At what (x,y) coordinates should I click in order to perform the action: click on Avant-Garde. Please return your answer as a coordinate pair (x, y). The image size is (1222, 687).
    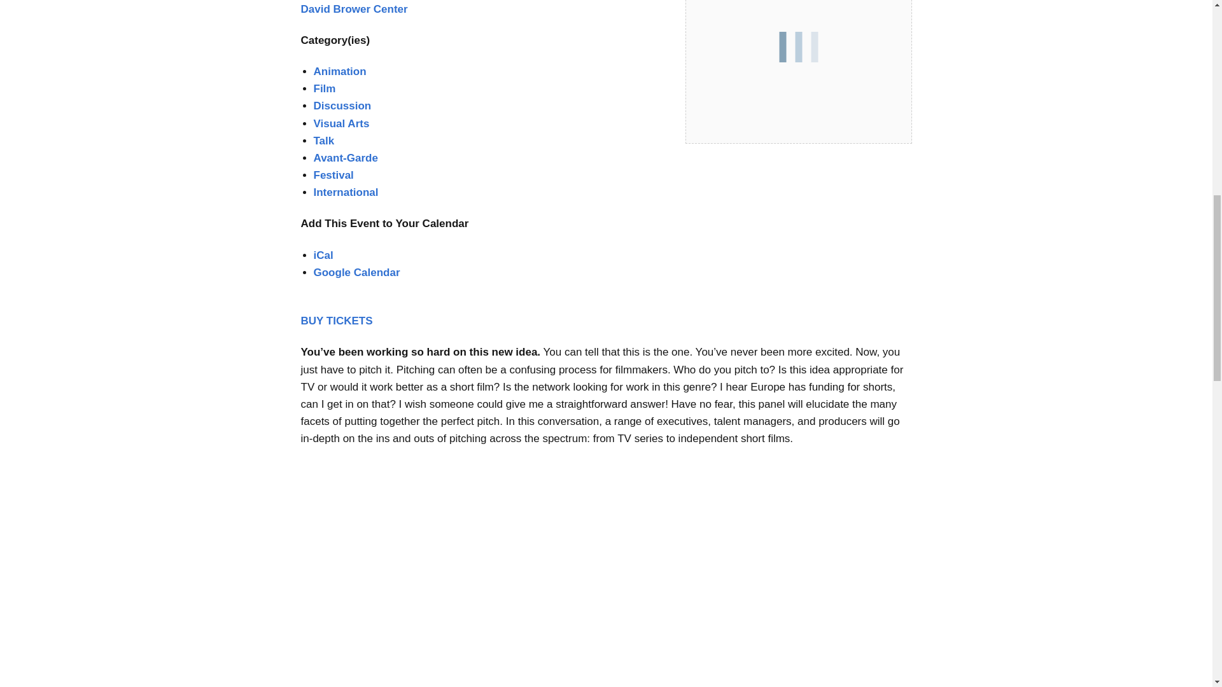
    Looking at the image, I should click on (345, 158).